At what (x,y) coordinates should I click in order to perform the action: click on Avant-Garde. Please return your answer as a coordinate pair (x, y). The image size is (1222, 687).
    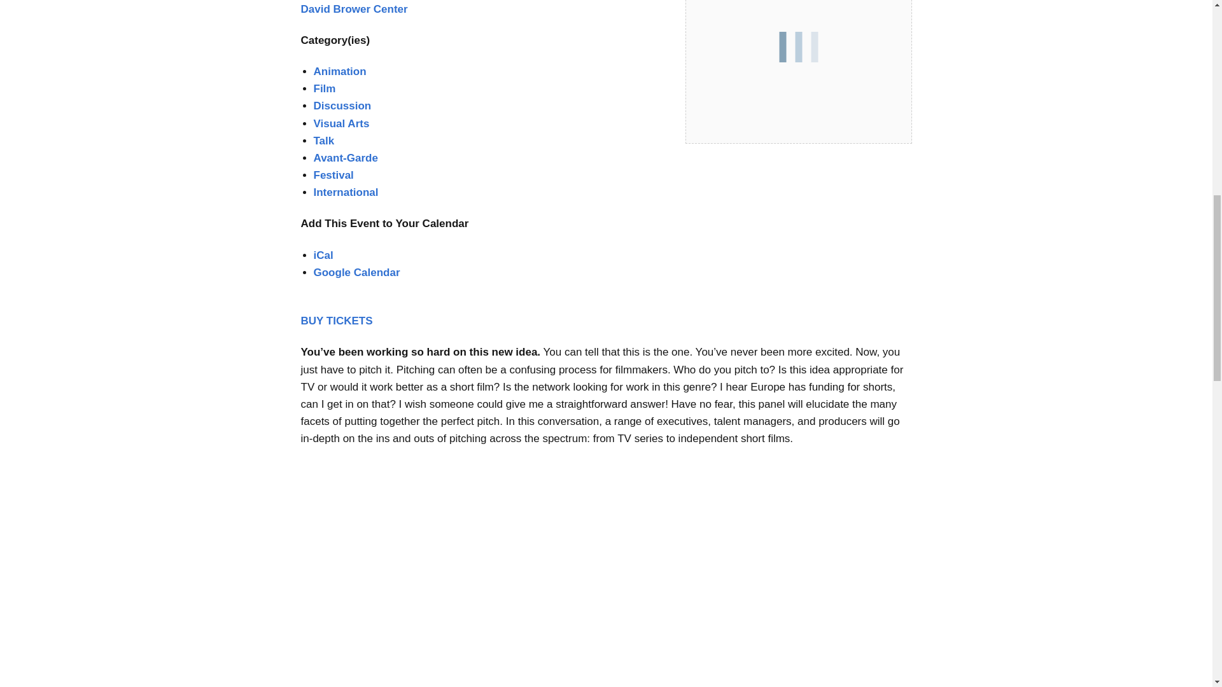
    Looking at the image, I should click on (345, 158).